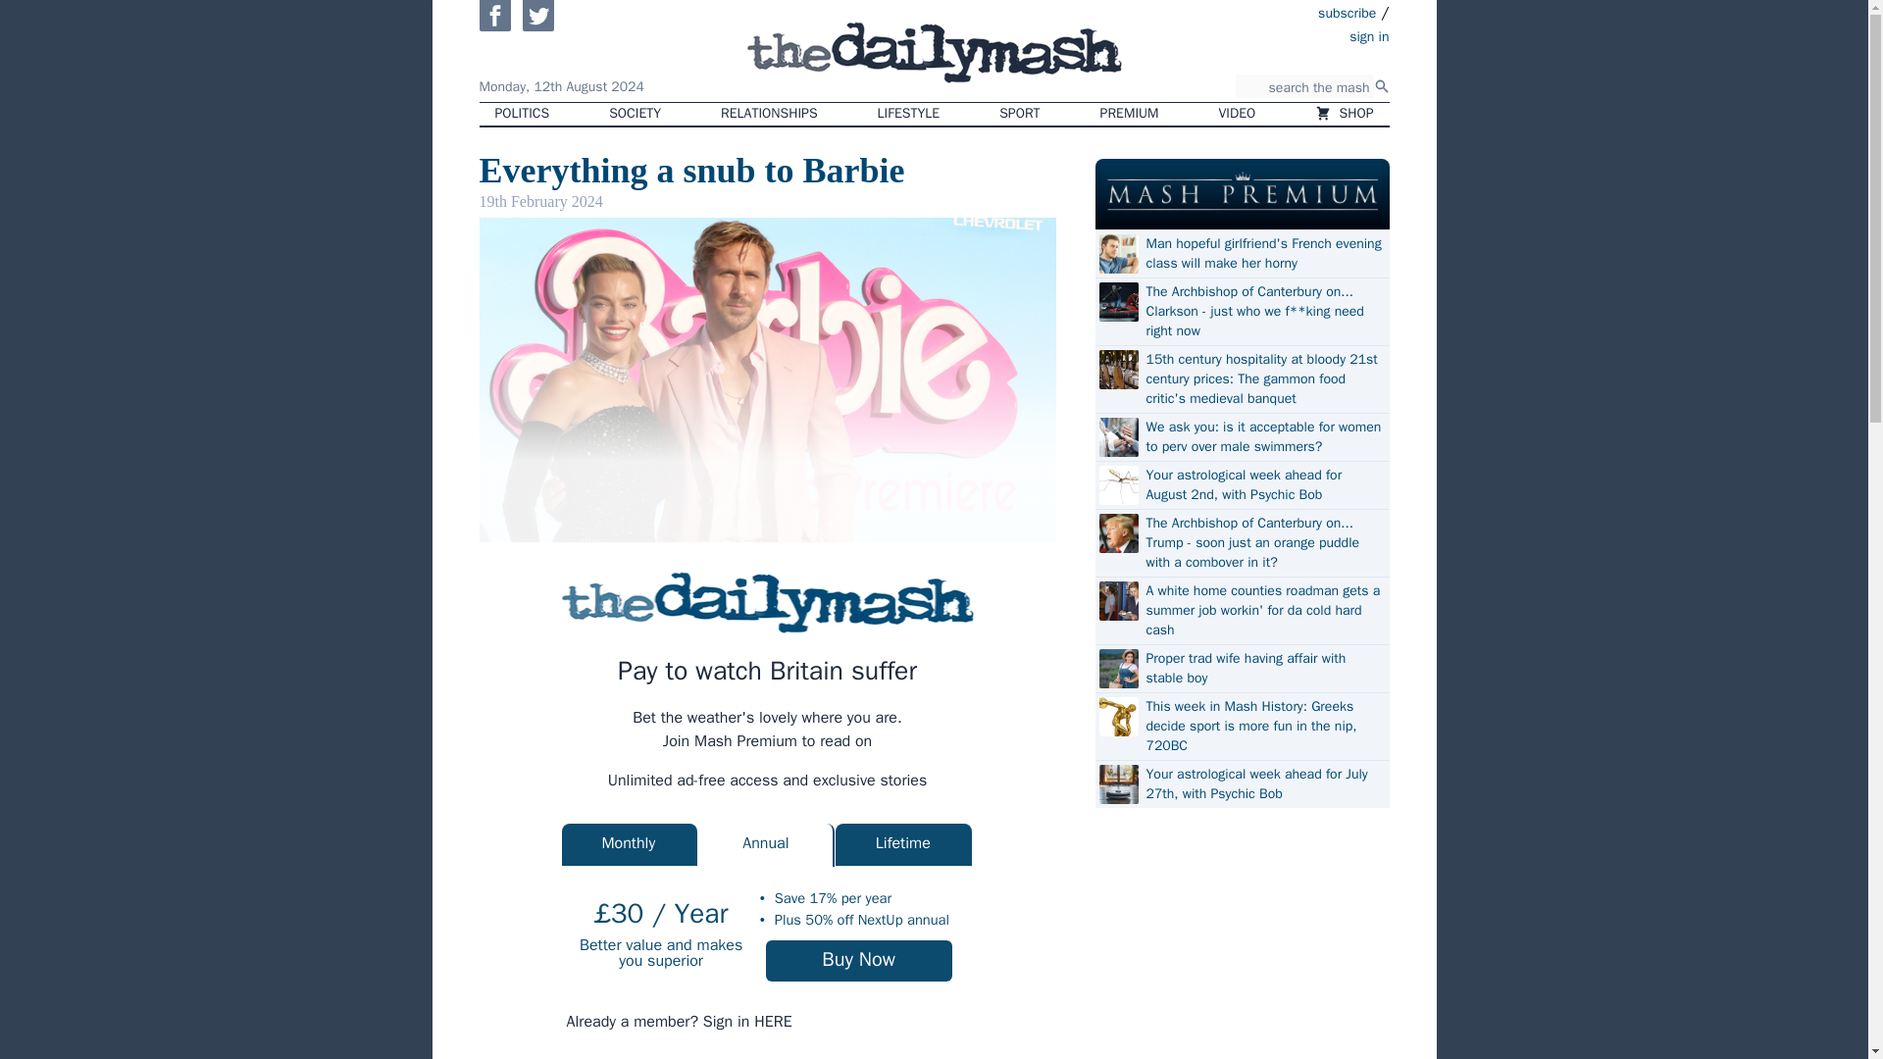 This screenshot has width=1883, height=1059. Describe the element at coordinates (1255, 34) in the screenshot. I see `sign in` at that location.